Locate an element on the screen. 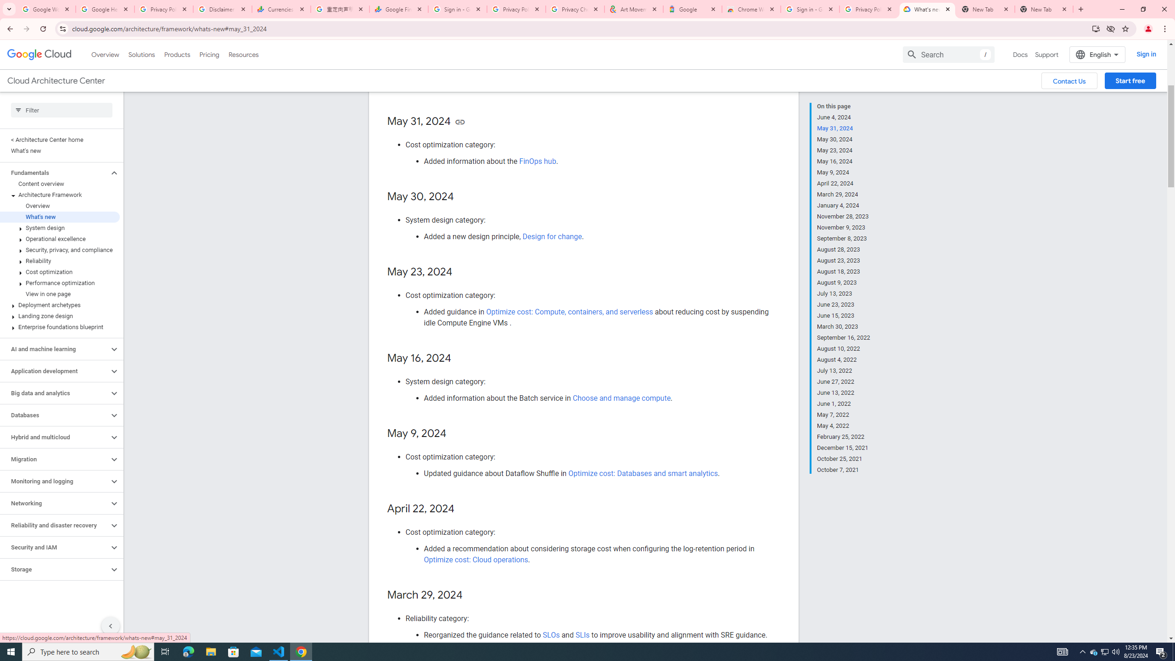 The image size is (1175, 661). Architecture Framework is located at coordinates (60, 195).